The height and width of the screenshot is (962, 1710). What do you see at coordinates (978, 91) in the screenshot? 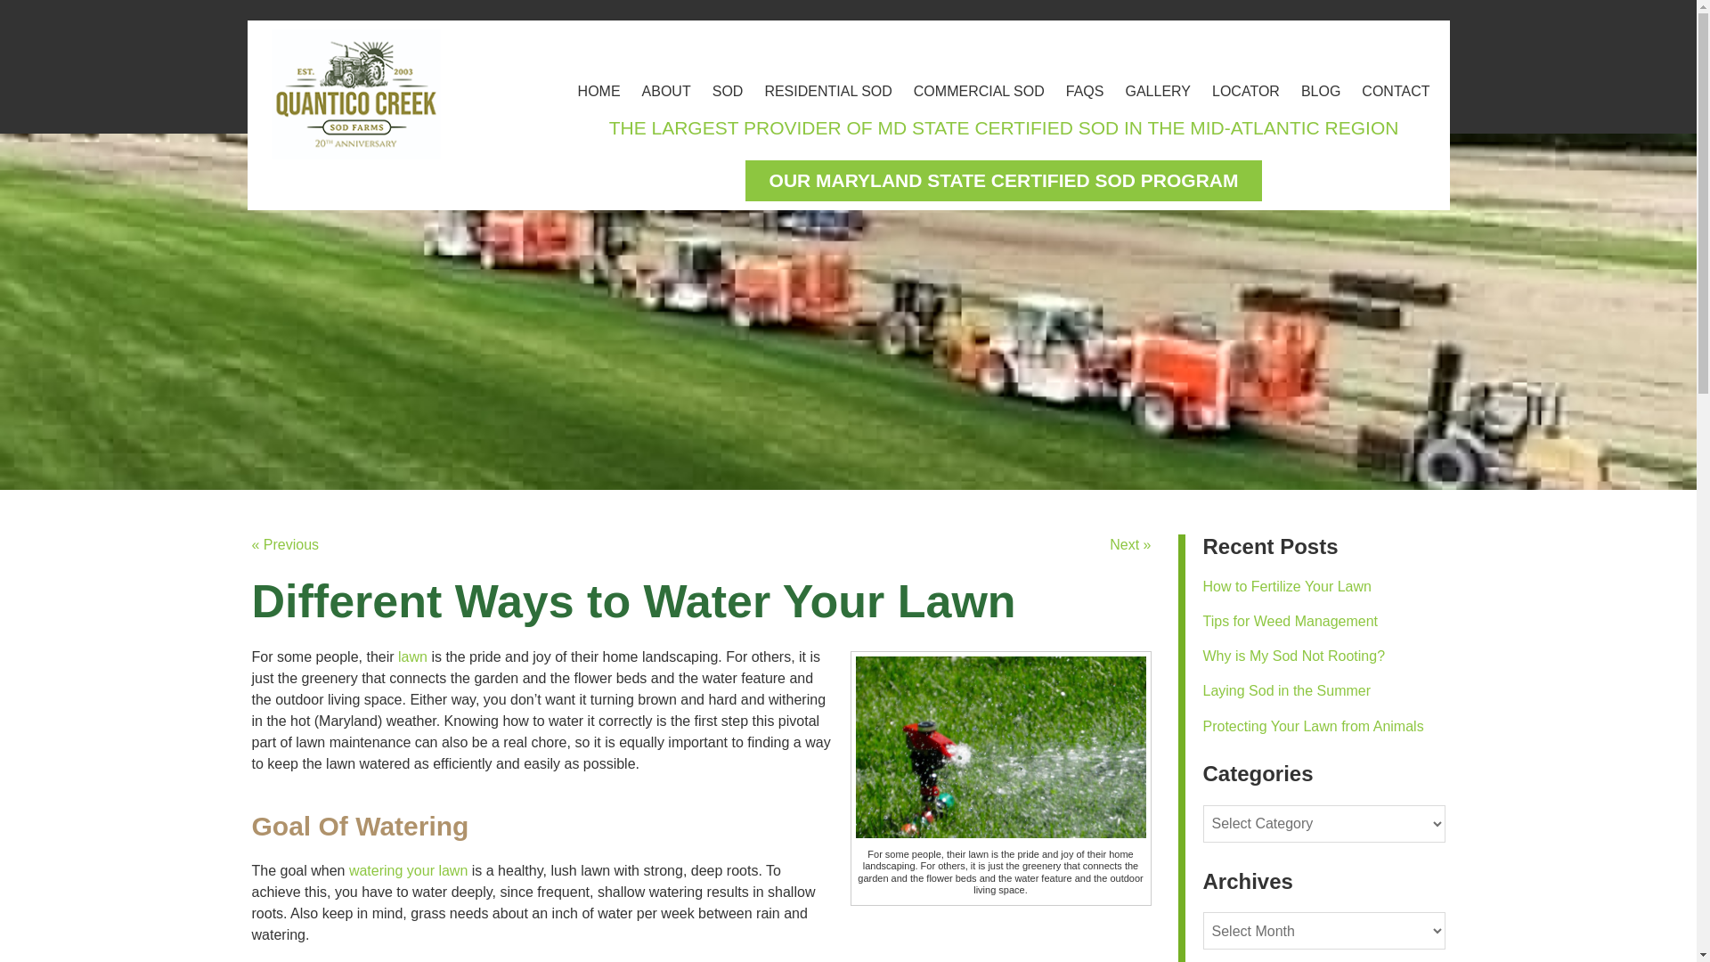
I see `COMMERCIAL SOD` at bounding box center [978, 91].